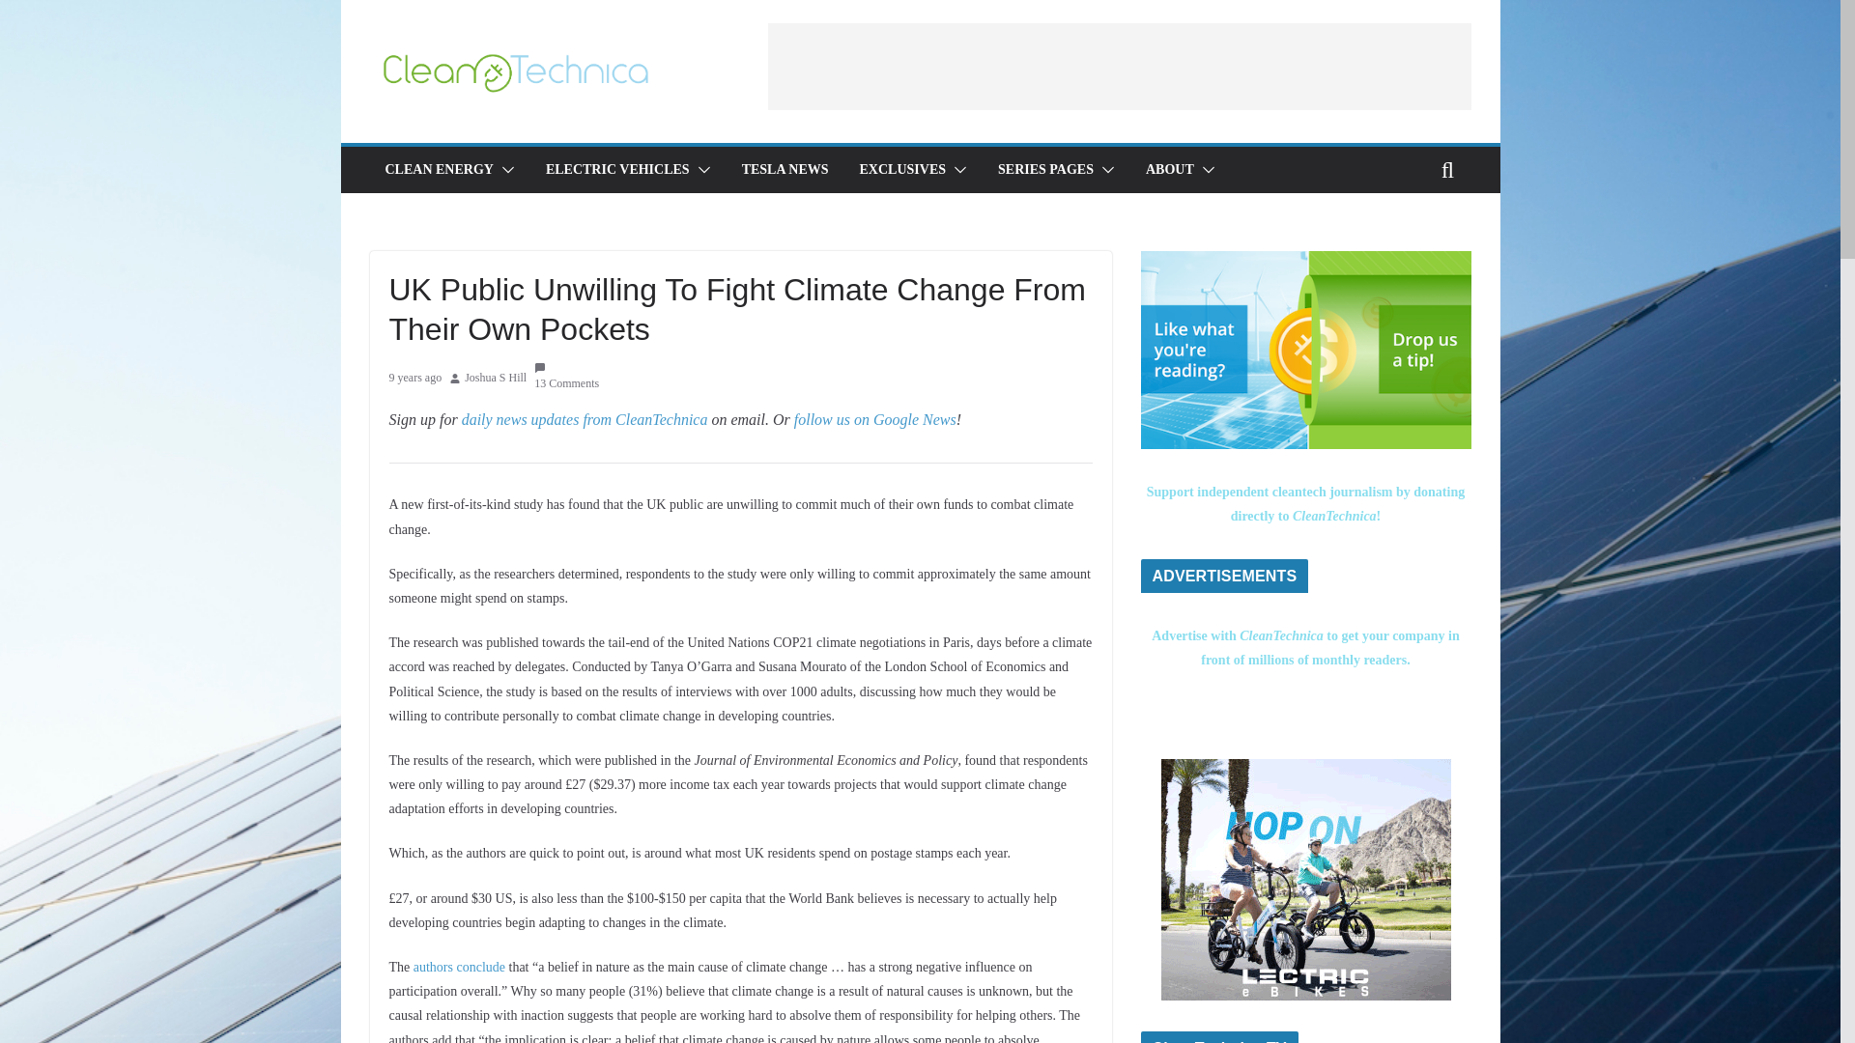  I want to click on CLEAN ENERGY, so click(439, 170).